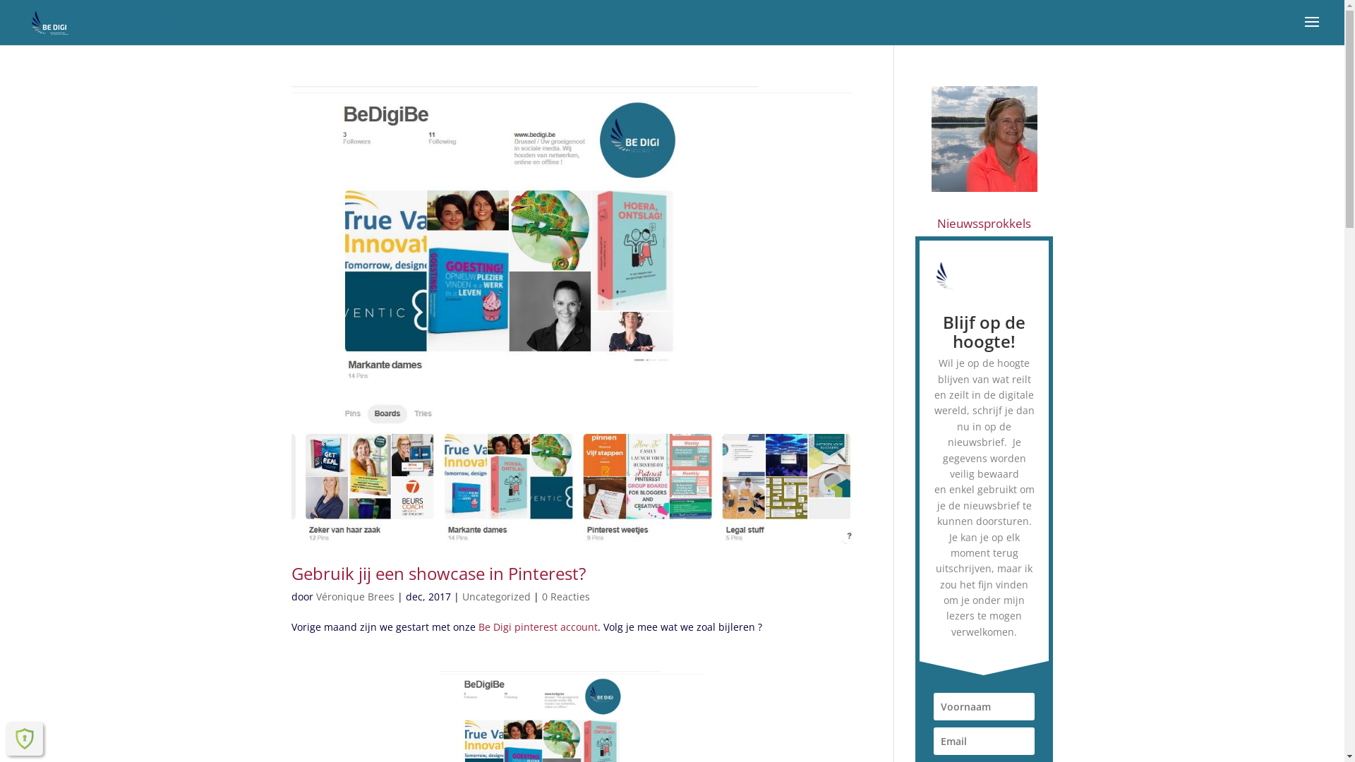  I want to click on Uncategorized, so click(495, 597).